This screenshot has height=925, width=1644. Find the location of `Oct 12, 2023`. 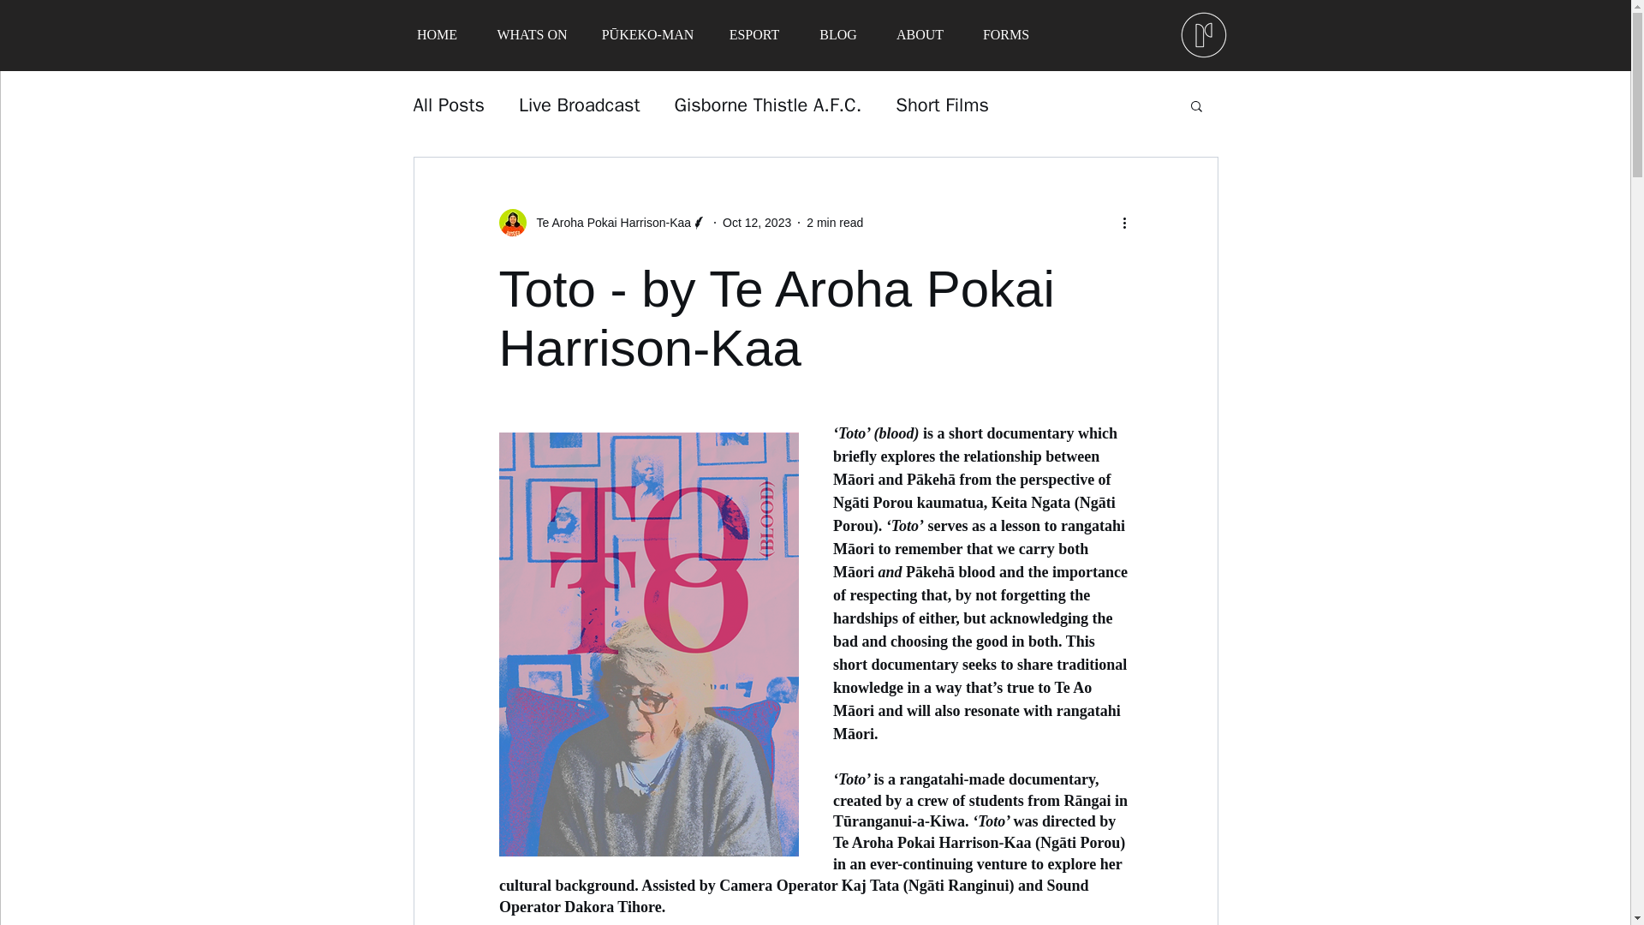

Oct 12, 2023 is located at coordinates (757, 222).